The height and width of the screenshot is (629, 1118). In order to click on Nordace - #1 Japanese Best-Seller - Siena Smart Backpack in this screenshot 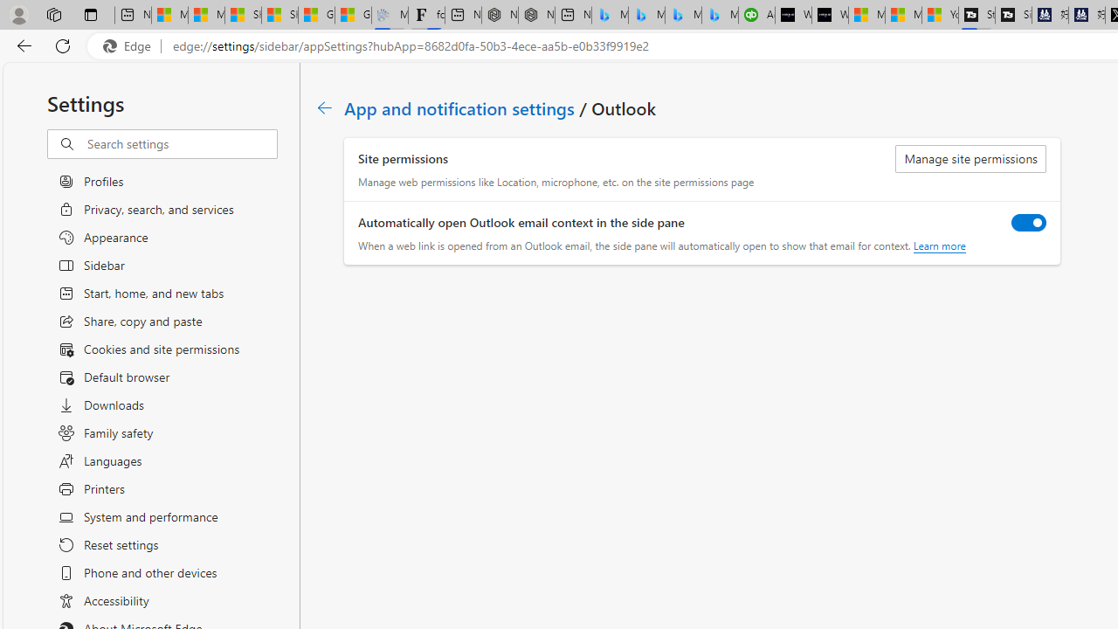, I will do `click(536, 16)`.